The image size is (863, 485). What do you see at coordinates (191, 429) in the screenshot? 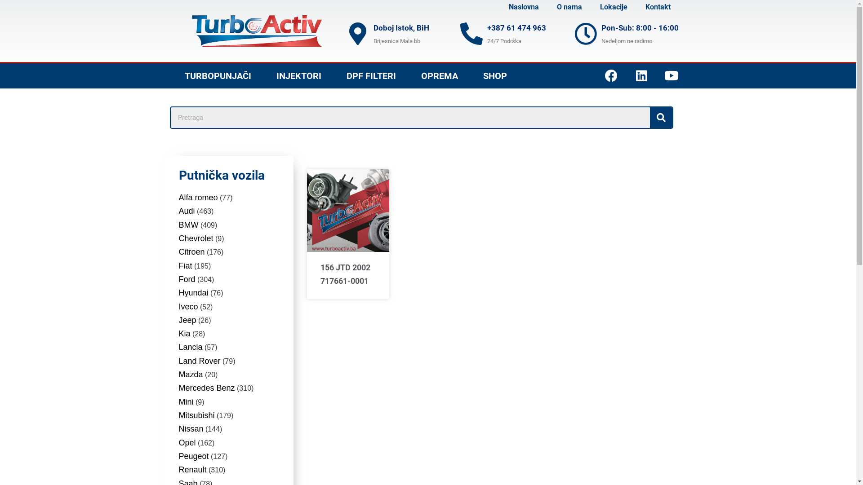
I see `Nissan` at bounding box center [191, 429].